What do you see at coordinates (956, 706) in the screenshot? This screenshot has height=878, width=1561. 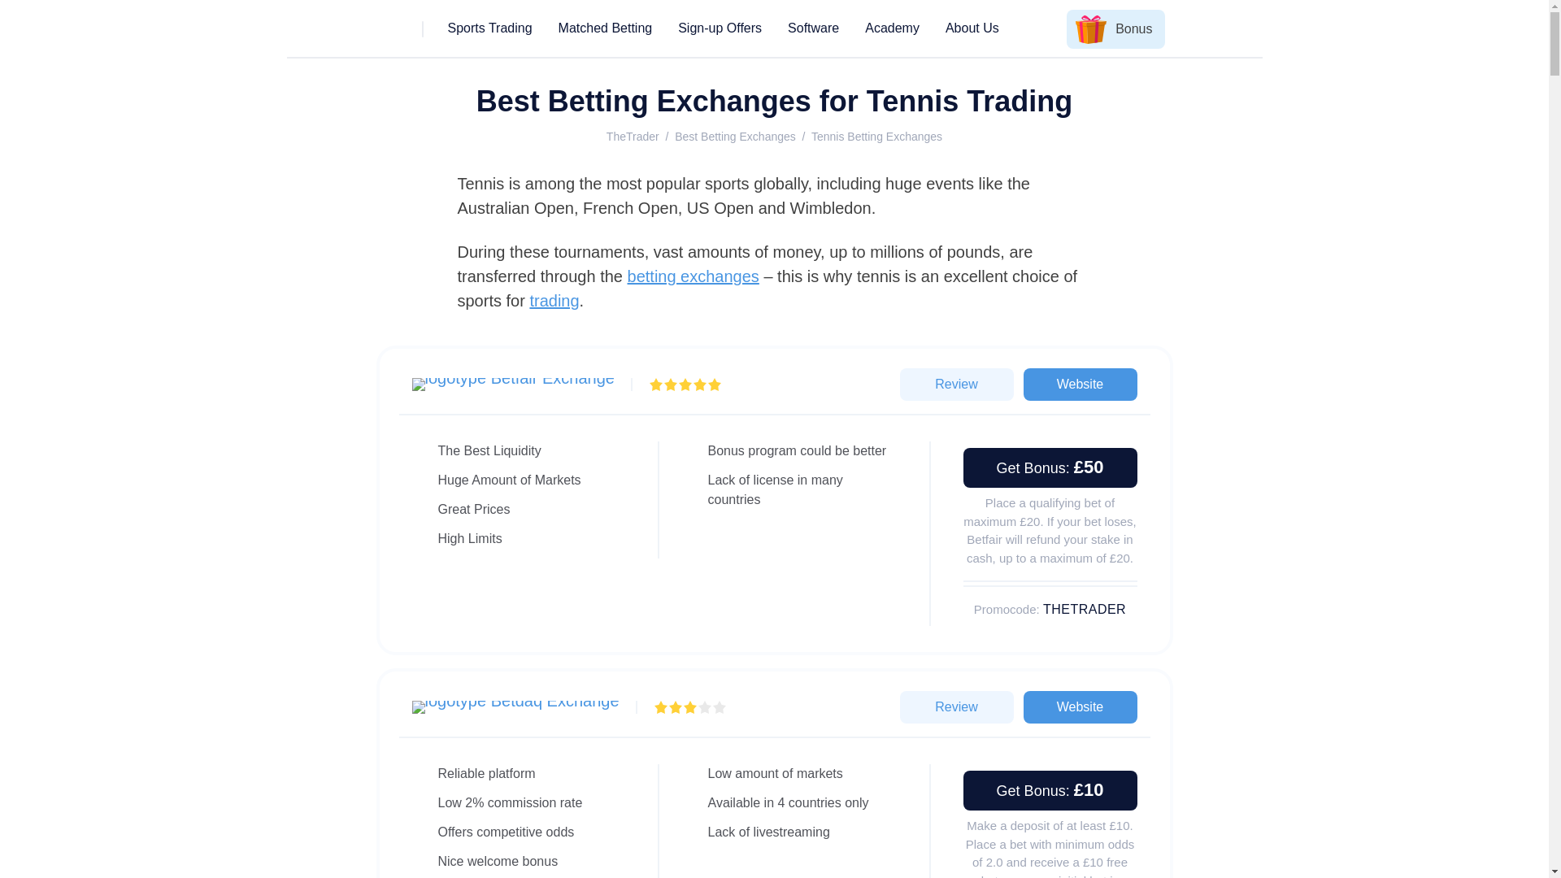 I see `Review` at bounding box center [956, 706].